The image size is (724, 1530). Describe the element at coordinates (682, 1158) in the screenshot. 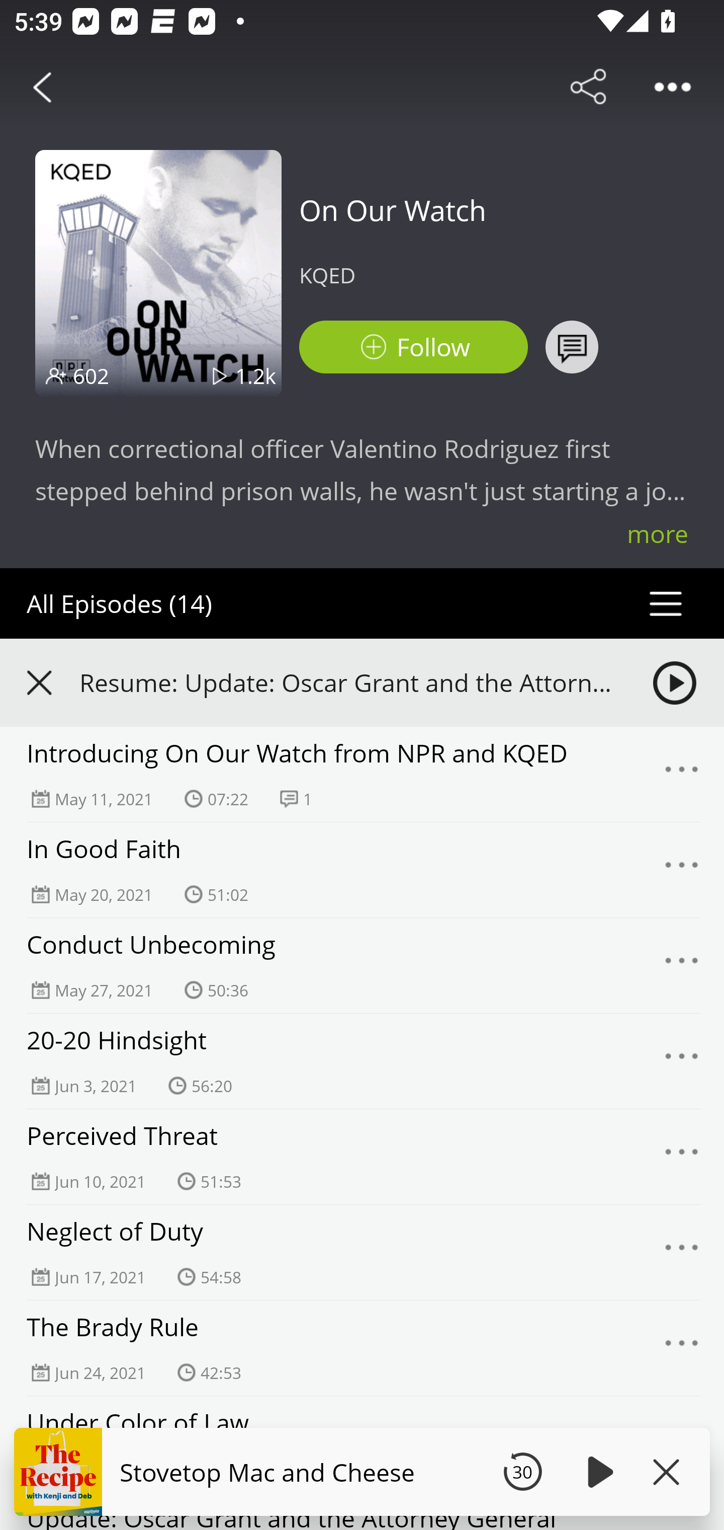

I see `Menu` at that location.